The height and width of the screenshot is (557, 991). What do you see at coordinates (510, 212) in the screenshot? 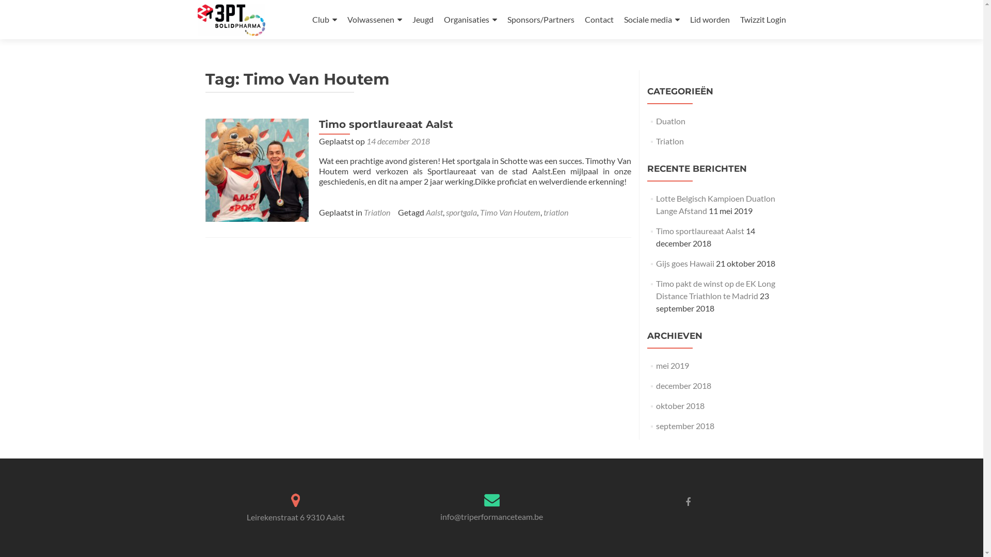
I see `Timo Van Houtem` at bounding box center [510, 212].